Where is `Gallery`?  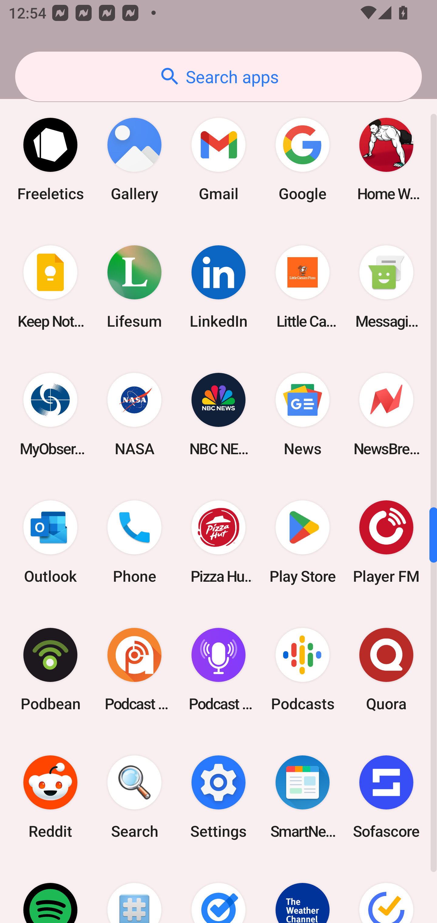
Gallery is located at coordinates (134, 160).